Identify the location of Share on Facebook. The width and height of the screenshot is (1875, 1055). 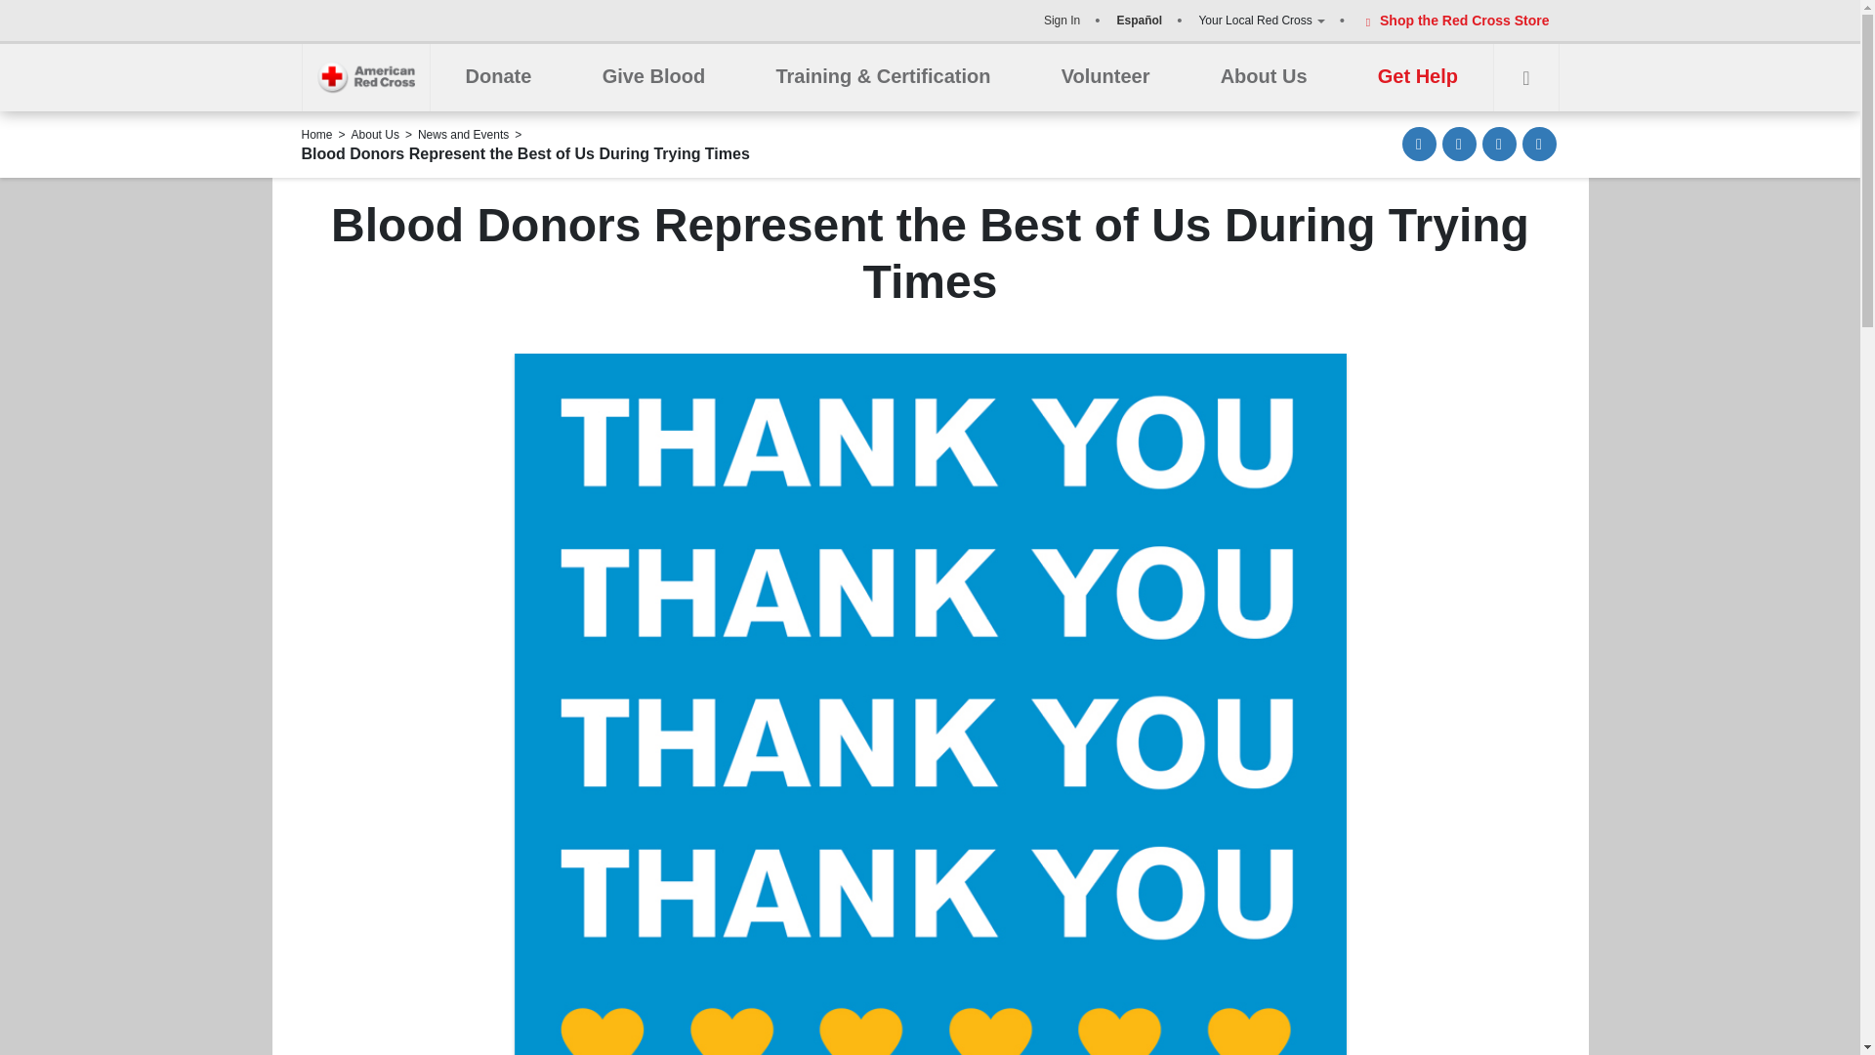
(1459, 144).